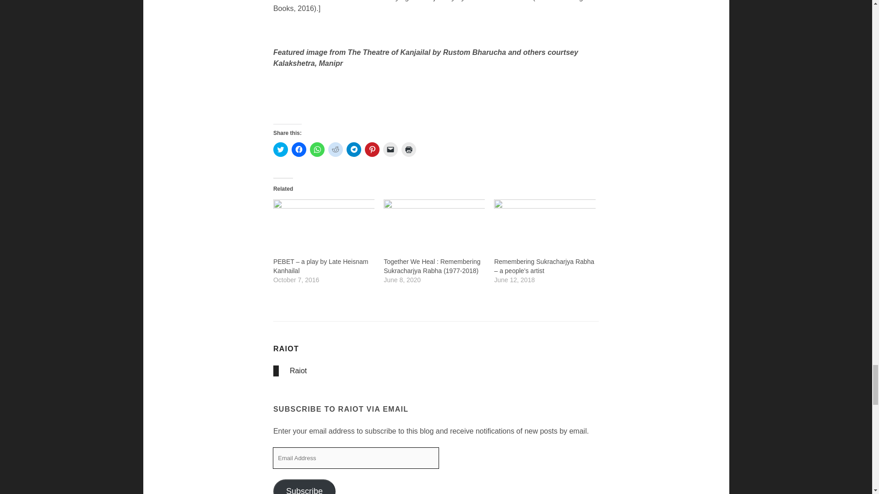 The image size is (879, 494). What do you see at coordinates (391, 150) in the screenshot?
I see `Click to email a link to a friend` at bounding box center [391, 150].